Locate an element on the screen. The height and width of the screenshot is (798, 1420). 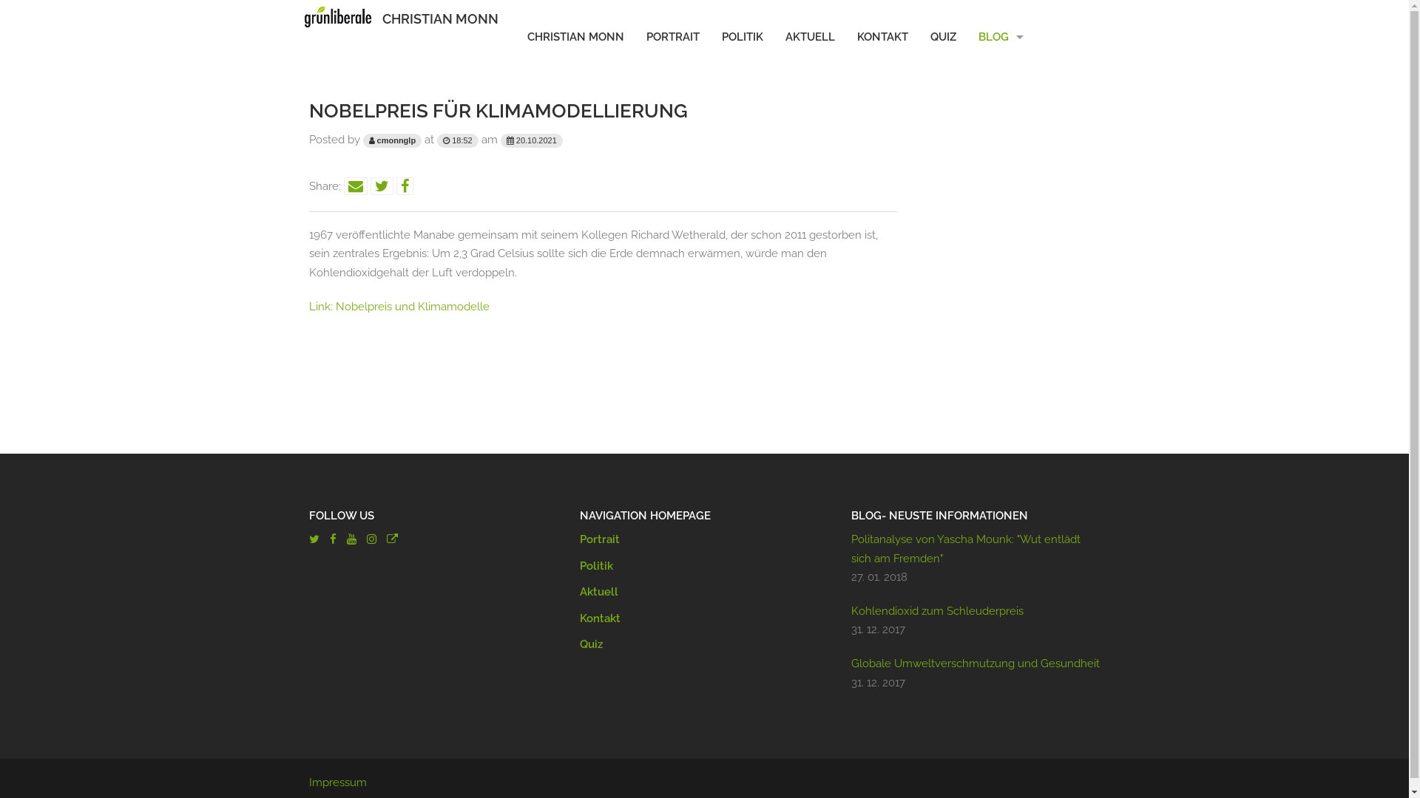
AKTUELL is located at coordinates (809, 37).